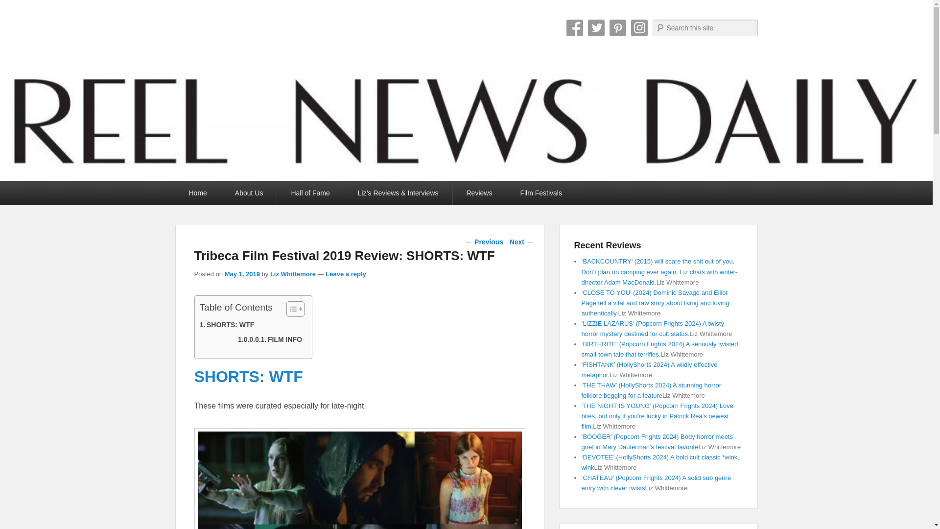 The width and height of the screenshot is (940, 529). Describe the element at coordinates (293, 274) in the screenshot. I see `Liz Whittemore` at that location.